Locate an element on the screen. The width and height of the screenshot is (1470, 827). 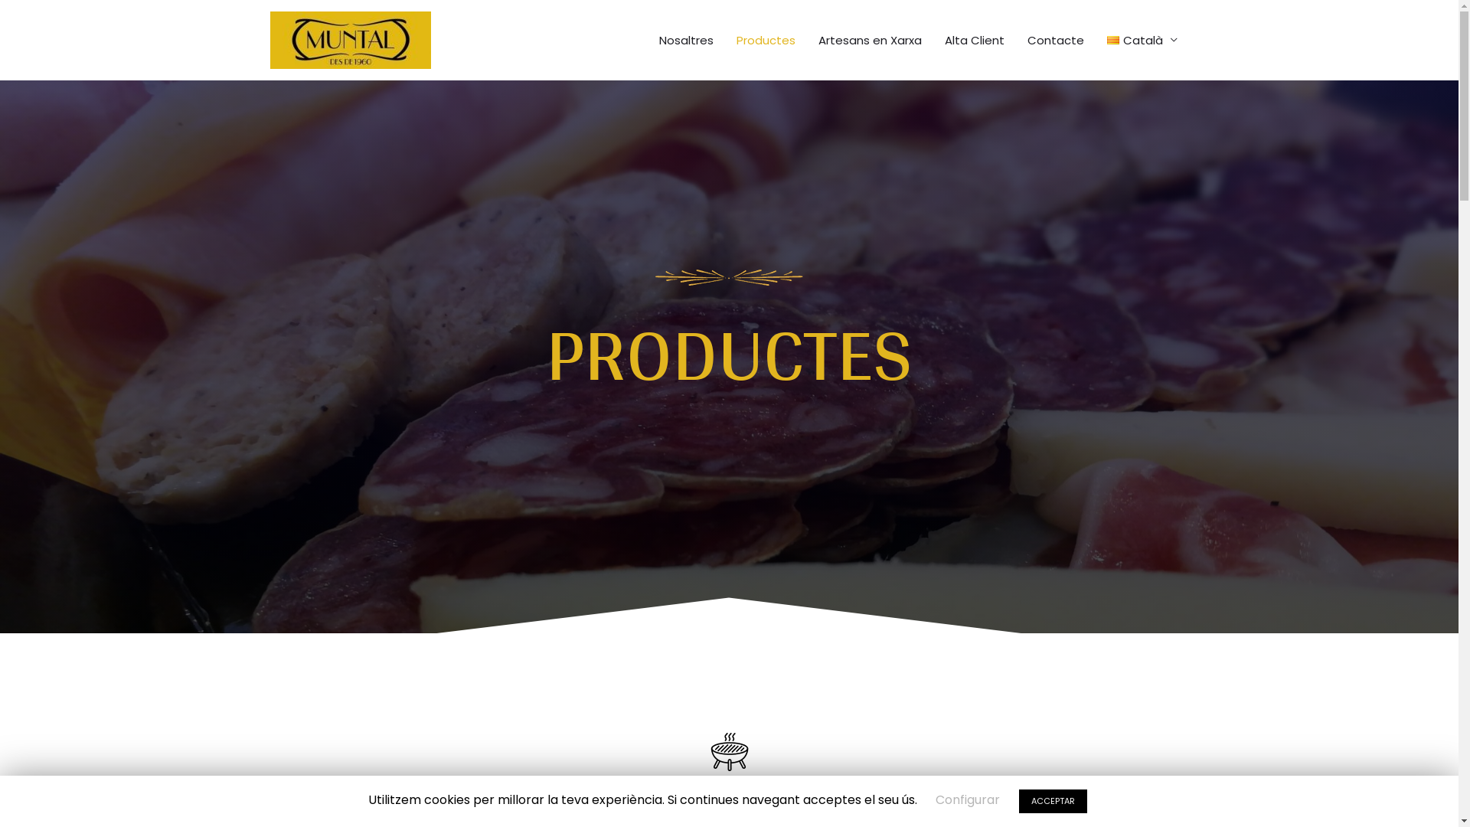
ACCEPTAR is located at coordinates (1052, 801).